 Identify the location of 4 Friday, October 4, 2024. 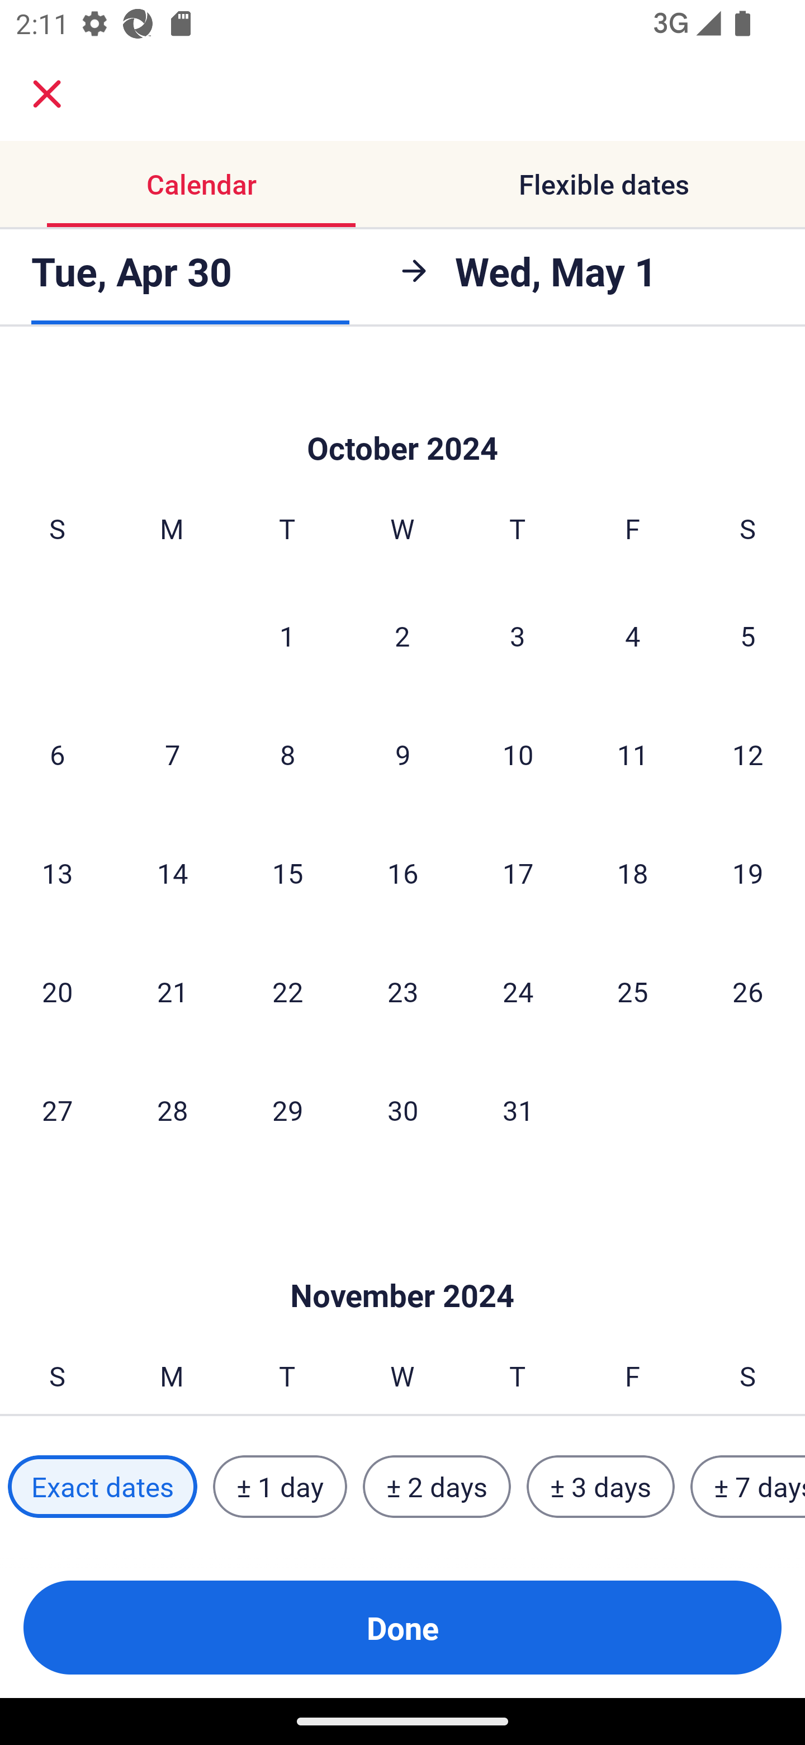
(633, 635).